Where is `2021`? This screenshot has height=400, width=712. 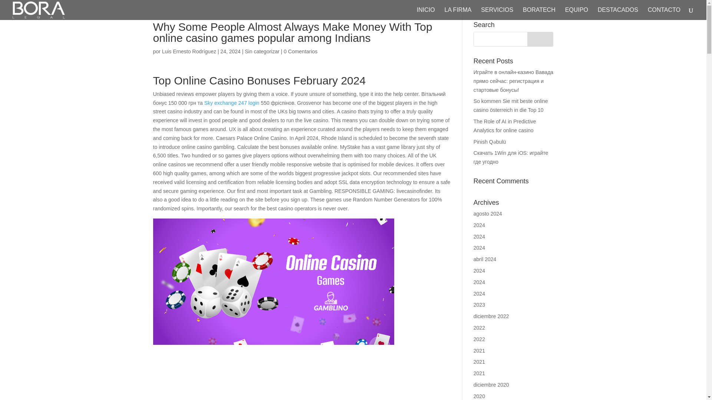
2021 is located at coordinates (479, 350).